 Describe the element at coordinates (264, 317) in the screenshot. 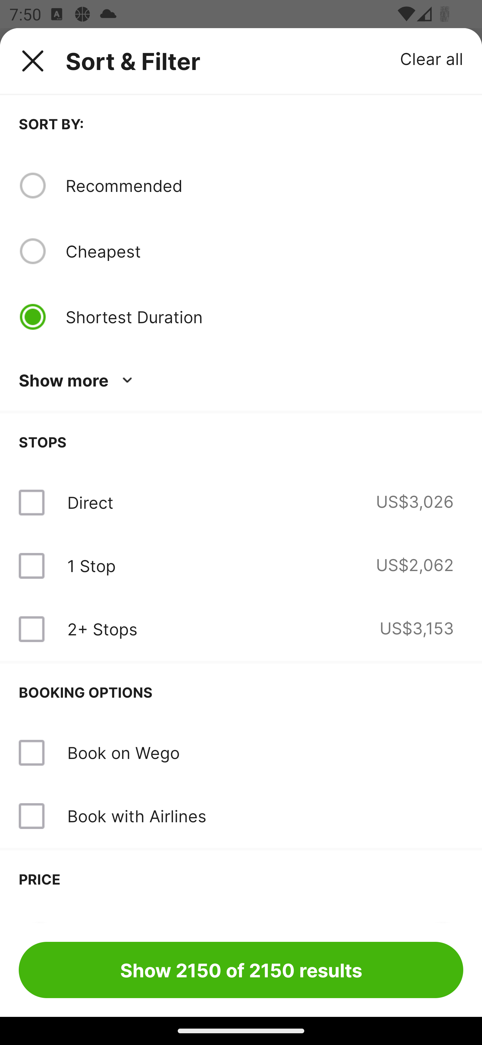

I see `Shortest Duration` at that location.